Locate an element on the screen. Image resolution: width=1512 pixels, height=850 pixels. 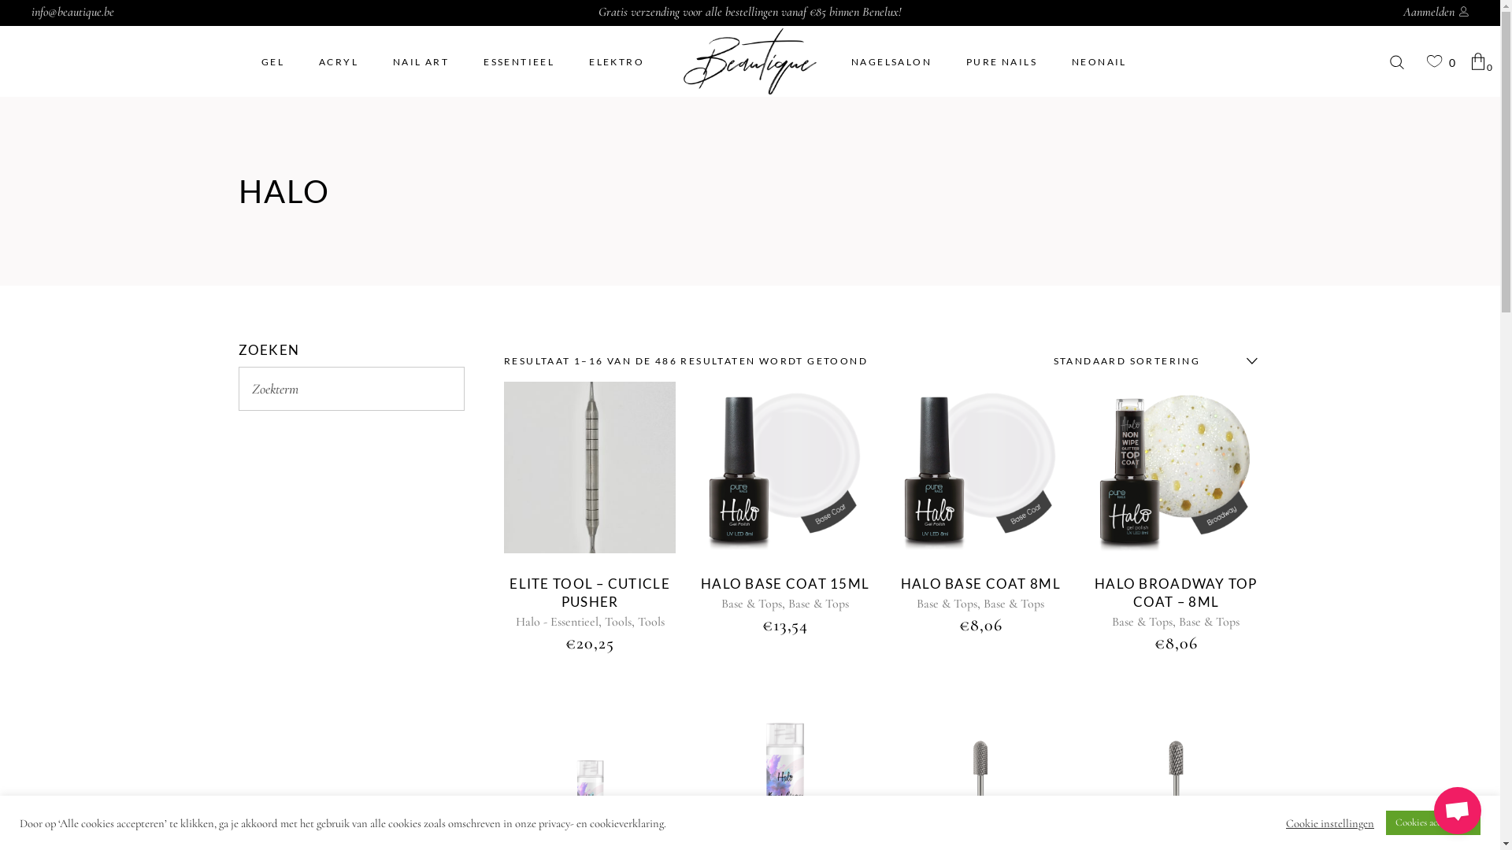
Tools is located at coordinates (651, 622).